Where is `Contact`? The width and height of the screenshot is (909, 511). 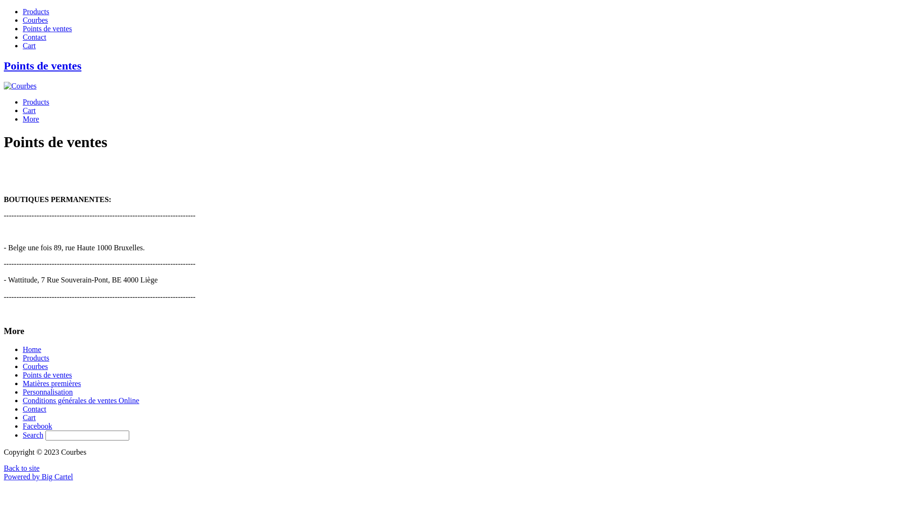
Contact is located at coordinates (35, 409).